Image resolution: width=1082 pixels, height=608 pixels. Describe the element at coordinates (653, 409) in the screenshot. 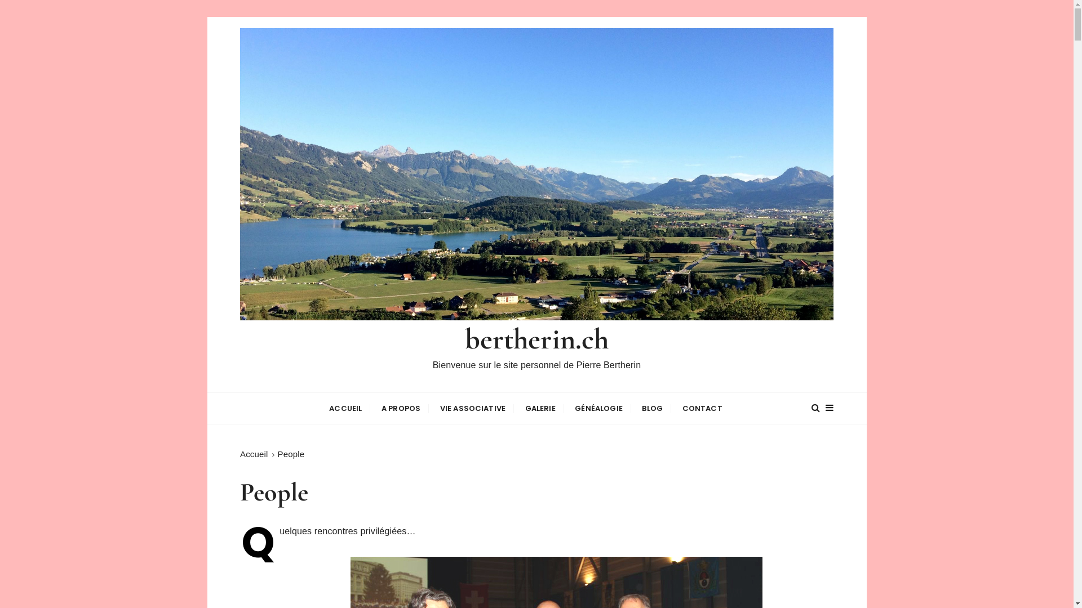

I see `BLOG` at that location.